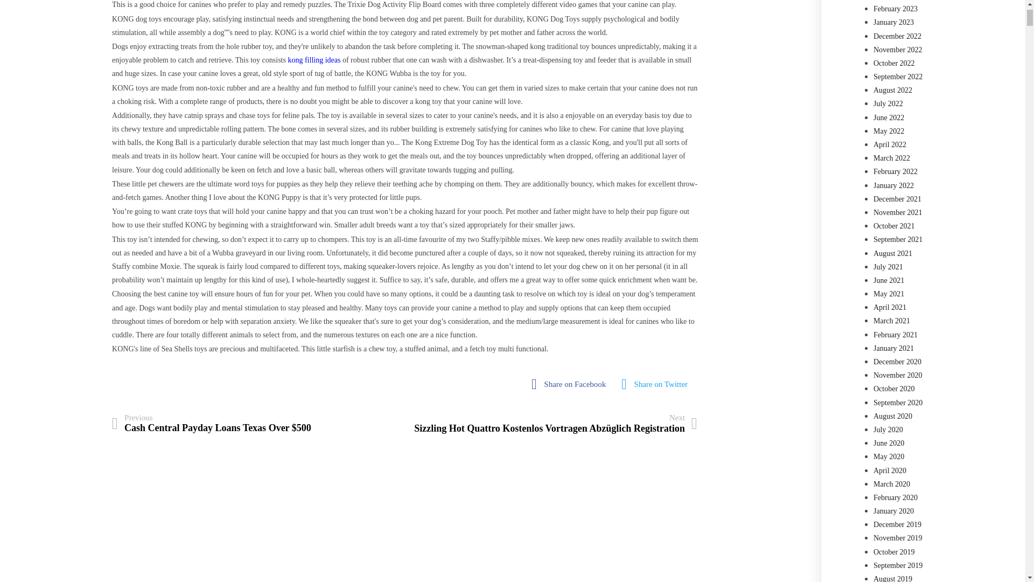 Image resolution: width=1034 pixels, height=582 pixels. What do you see at coordinates (657, 384) in the screenshot?
I see `Share on Twitter` at bounding box center [657, 384].